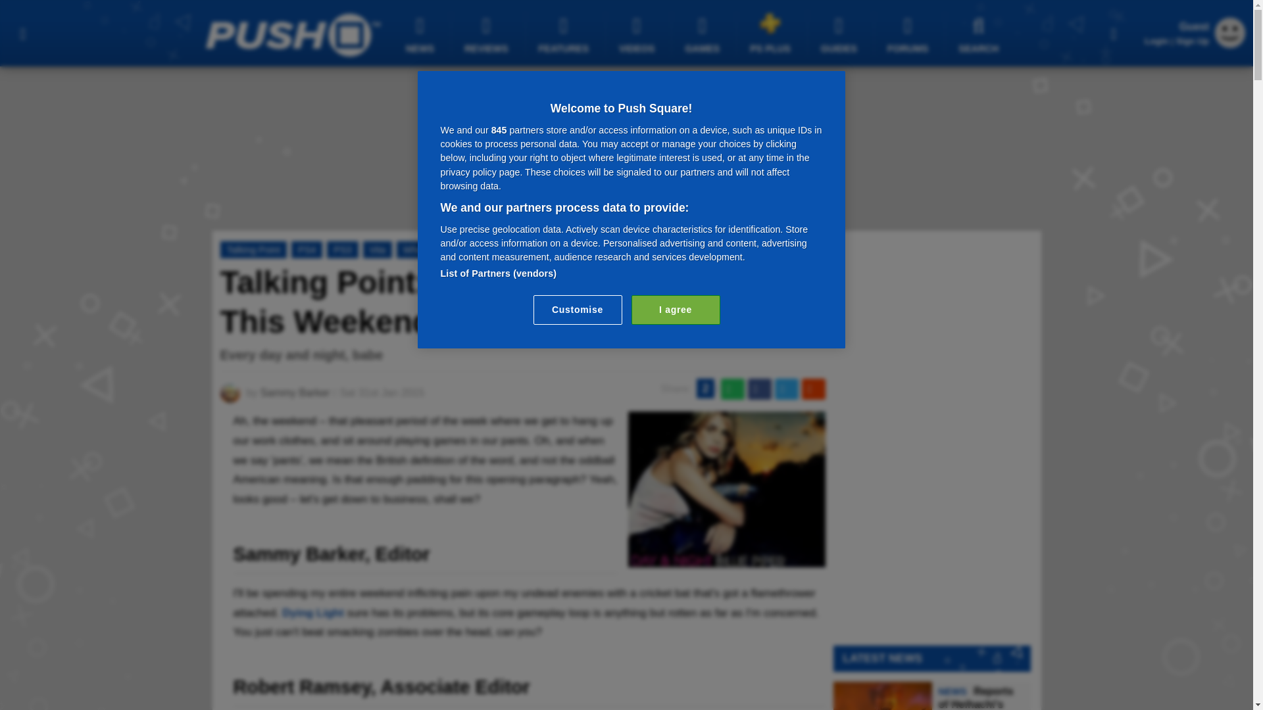  Describe the element at coordinates (980, 34) in the screenshot. I see `SEARCH` at that location.